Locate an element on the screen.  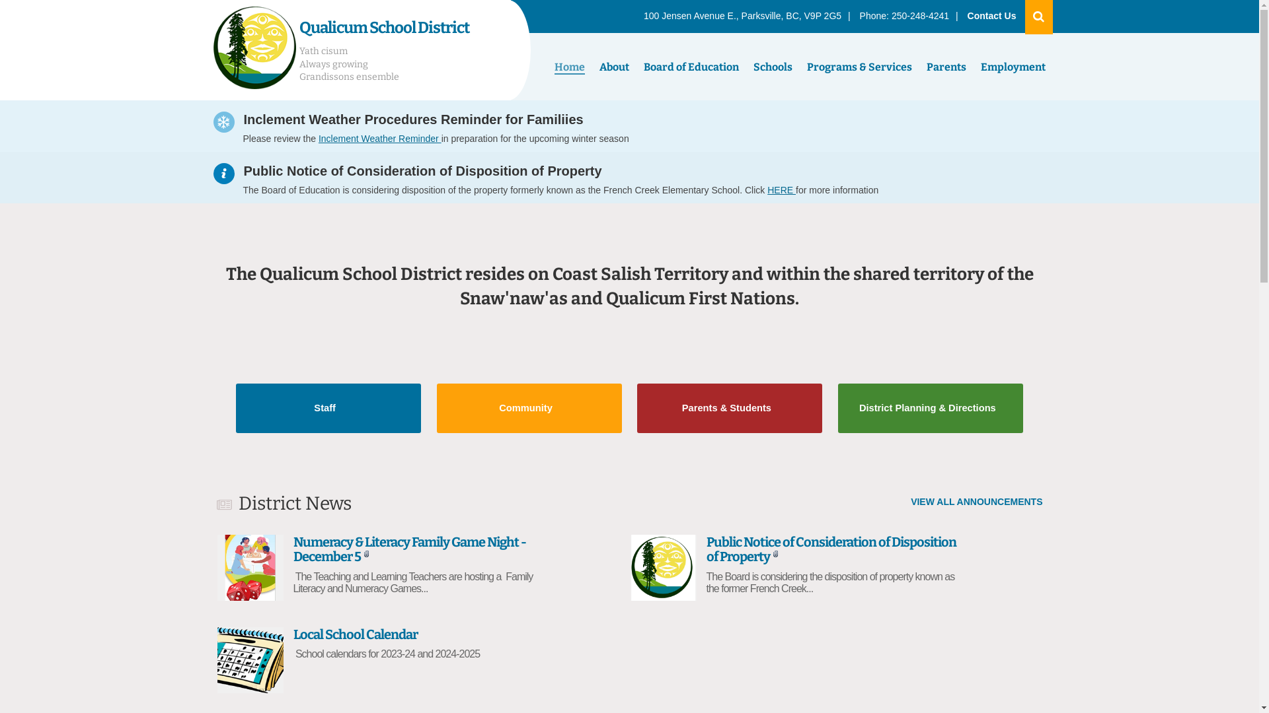
Parents & Students is located at coordinates (730, 408).